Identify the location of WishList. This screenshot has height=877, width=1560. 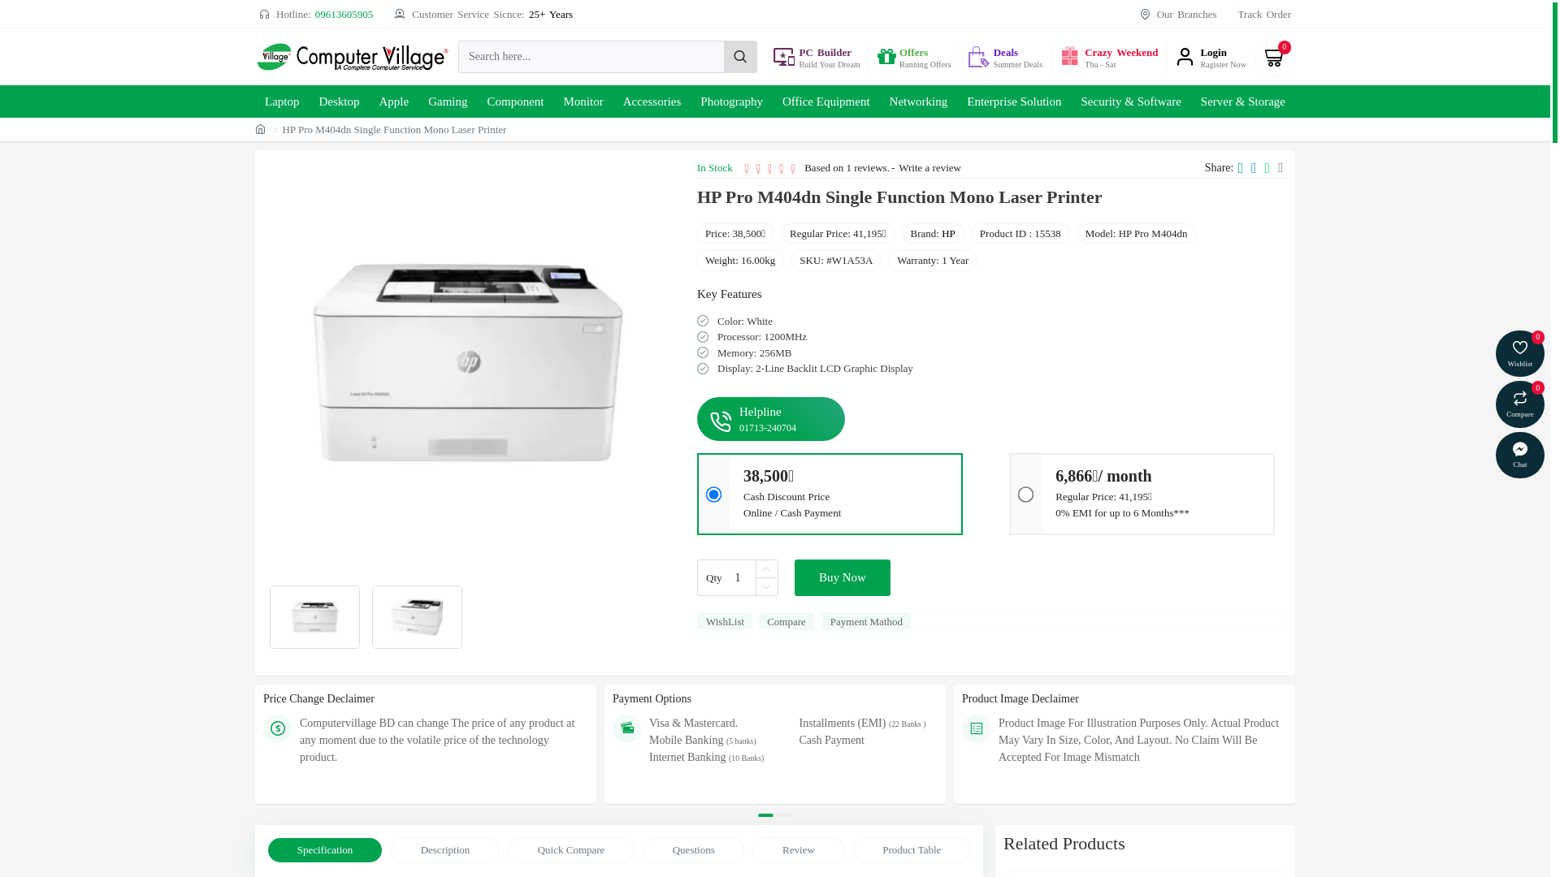
(725, 621).